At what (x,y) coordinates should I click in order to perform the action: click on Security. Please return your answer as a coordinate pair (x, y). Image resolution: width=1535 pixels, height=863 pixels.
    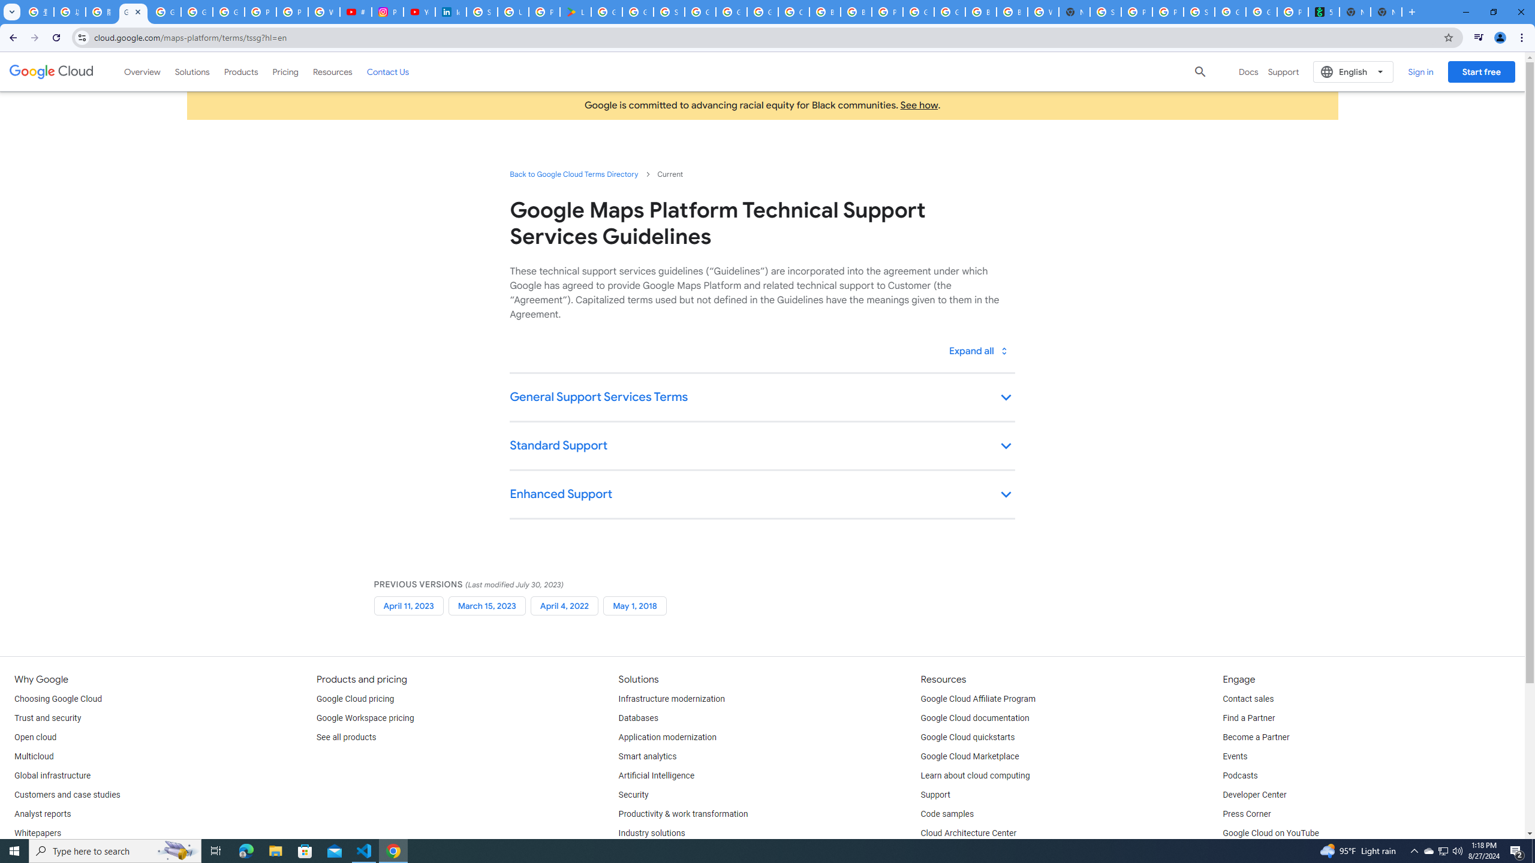
    Looking at the image, I should click on (633, 795).